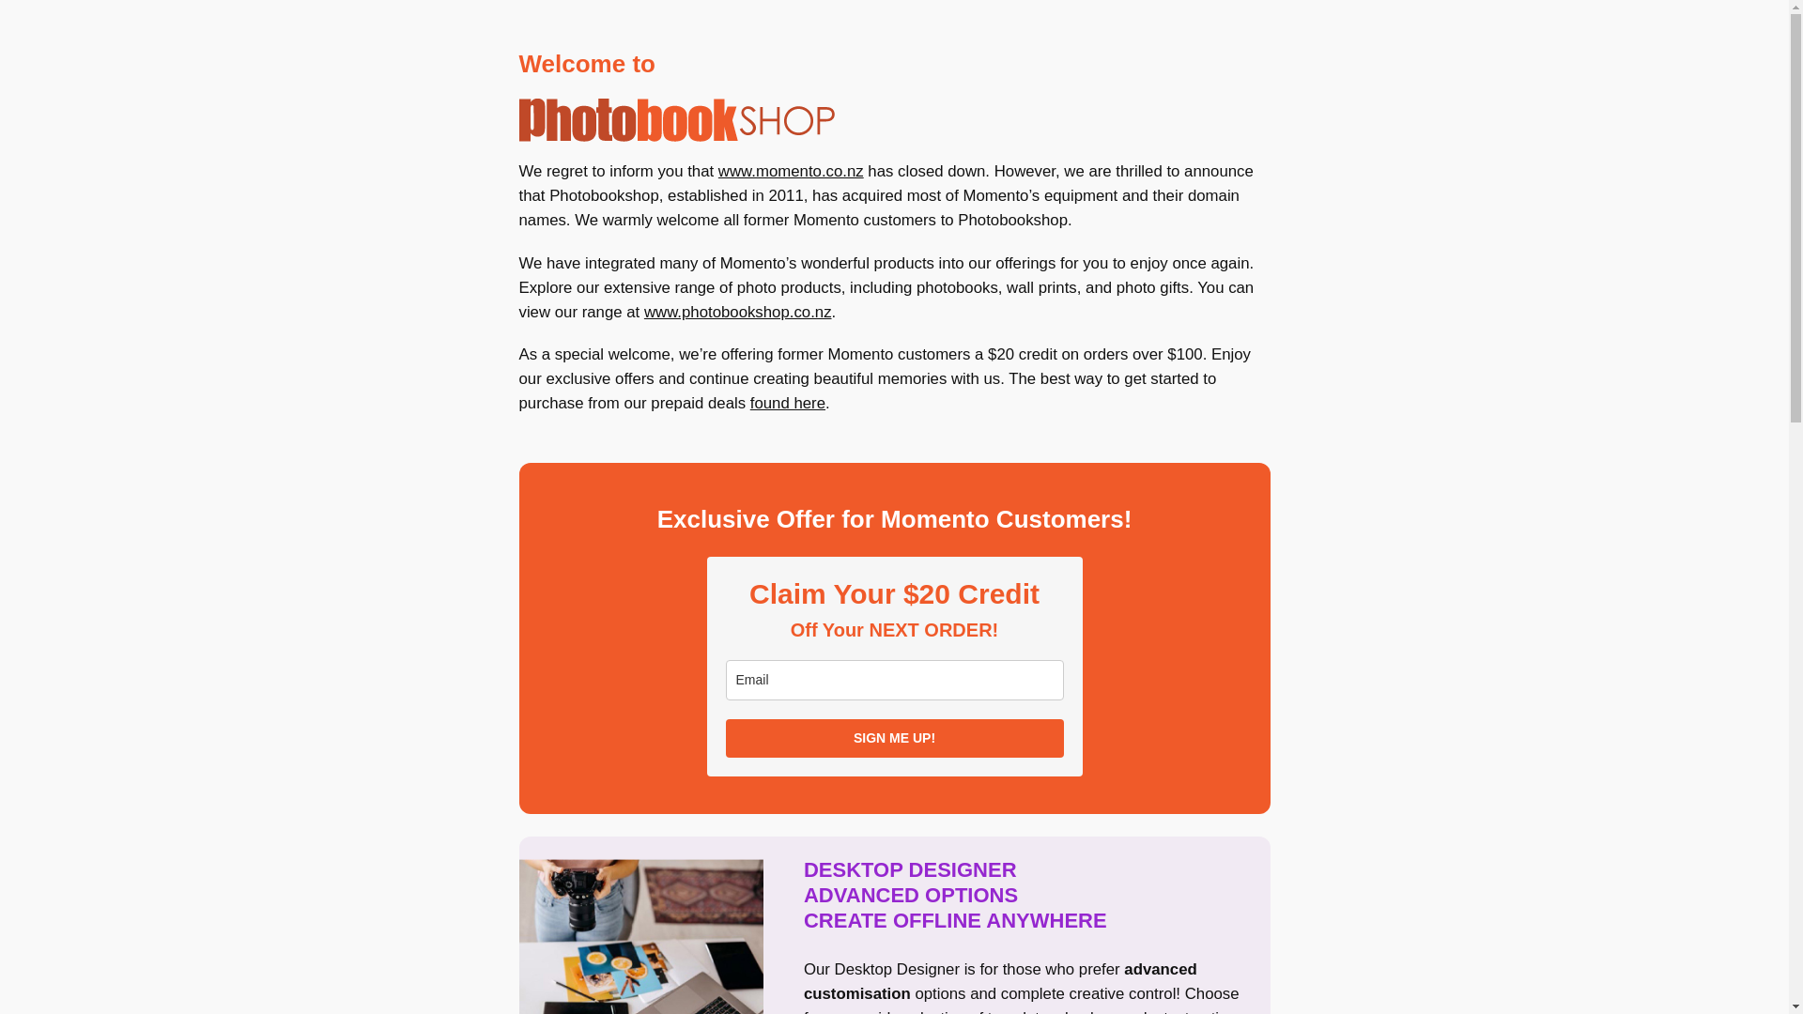 The image size is (1803, 1014). What do you see at coordinates (787, 403) in the screenshot?
I see `found here` at bounding box center [787, 403].